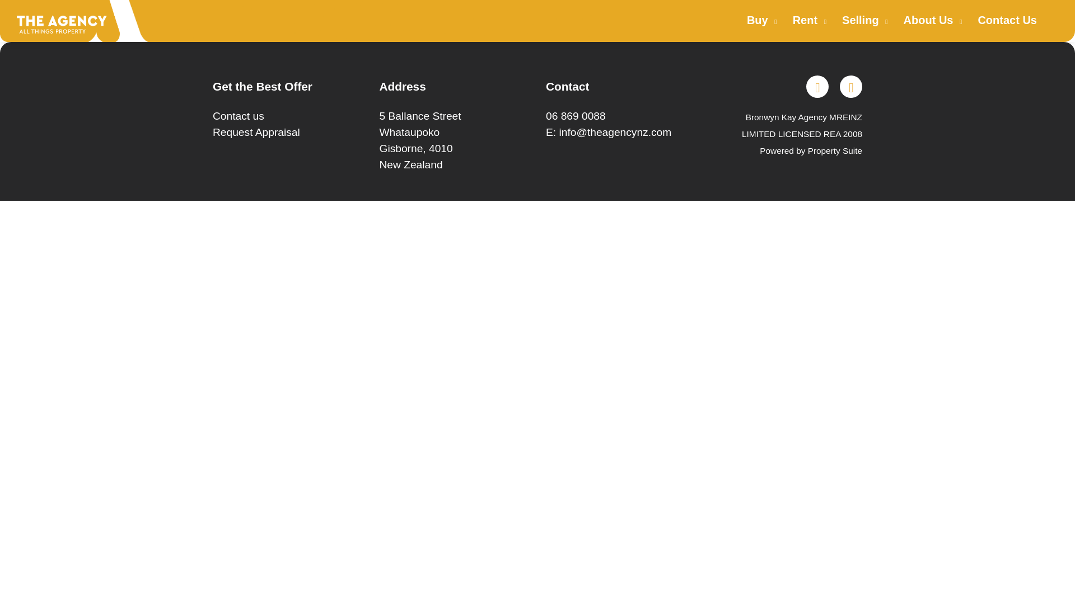 This screenshot has width=1075, height=604. What do you see at coordinates (862, 20) in the screenshot?
I see `Selling` at bounding box center [862, 20].